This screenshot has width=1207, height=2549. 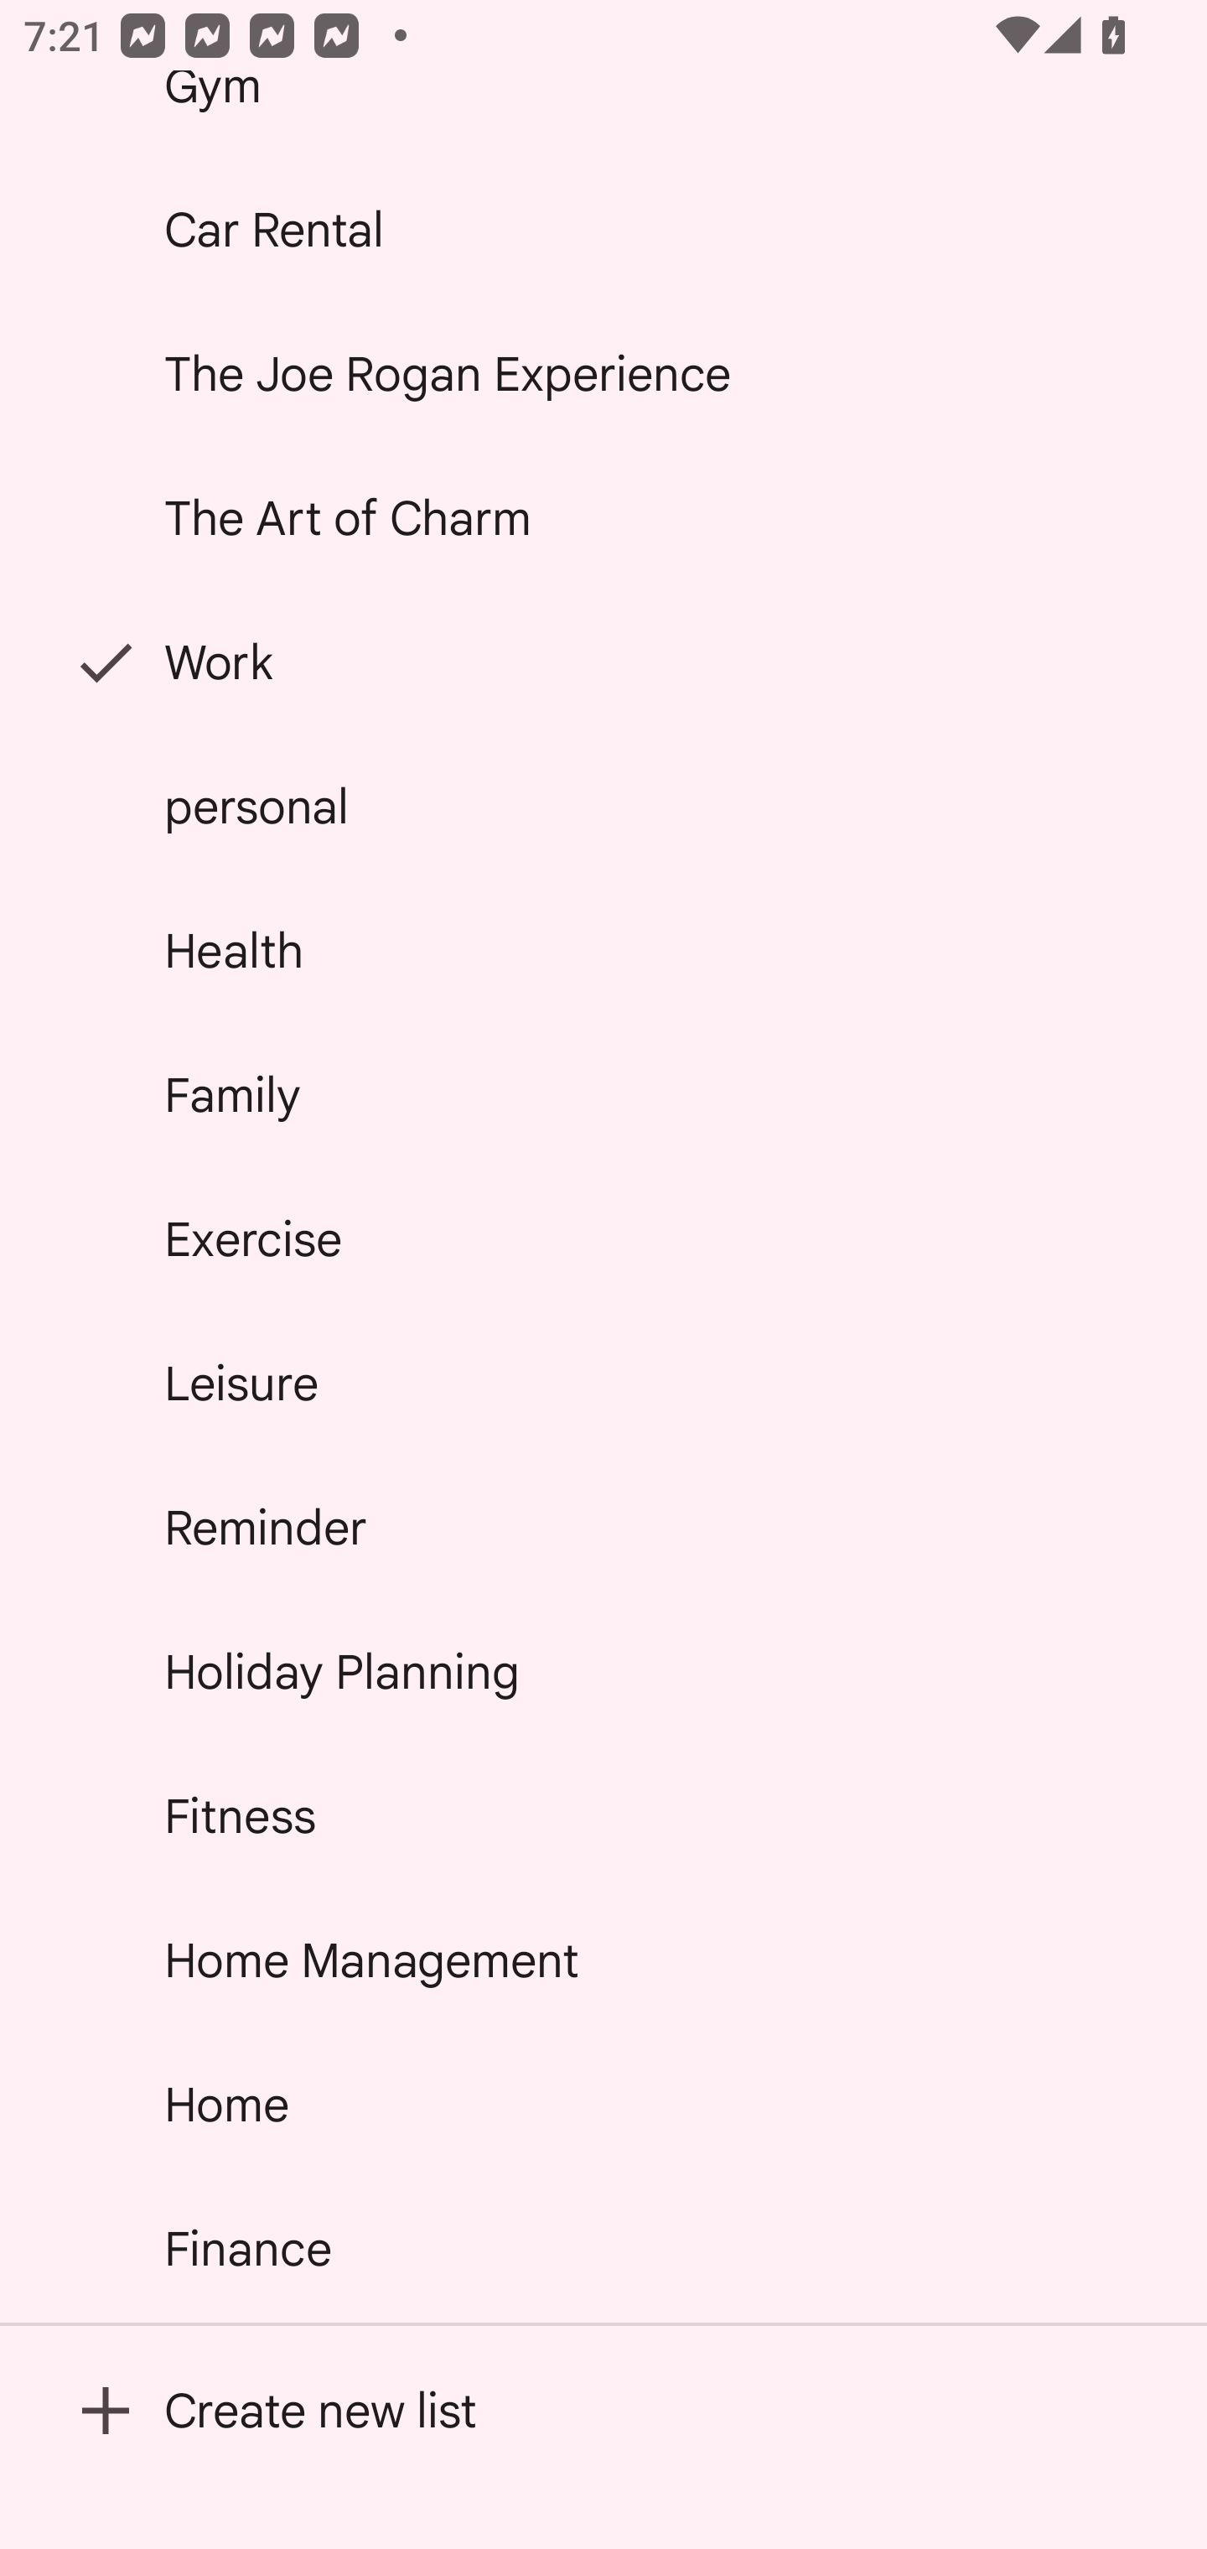 I want to click on Car Rental, so click(x=603, y=229).